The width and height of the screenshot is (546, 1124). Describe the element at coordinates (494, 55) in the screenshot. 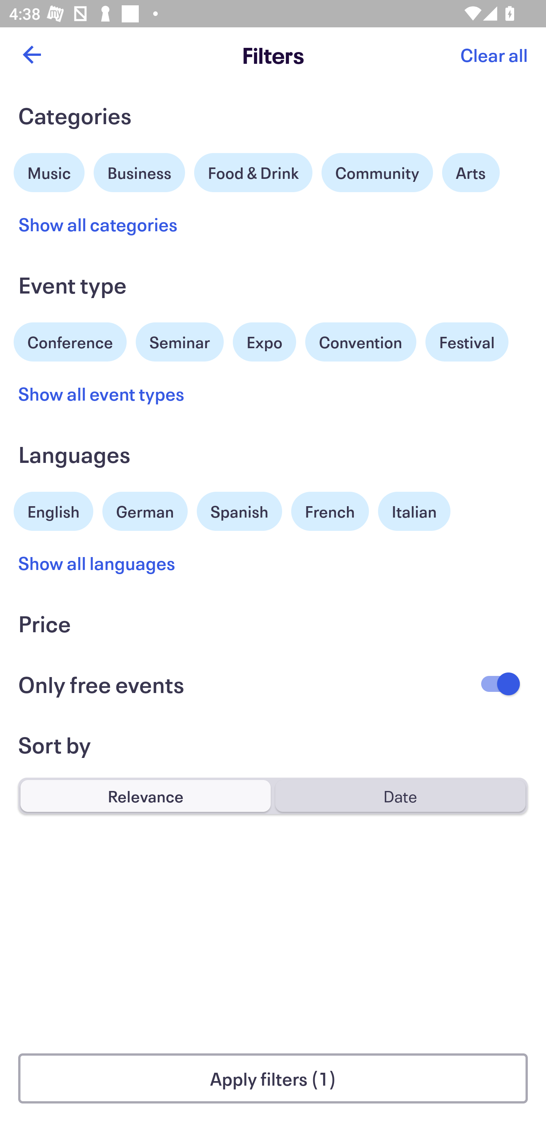

I see `Clear all` at that location.